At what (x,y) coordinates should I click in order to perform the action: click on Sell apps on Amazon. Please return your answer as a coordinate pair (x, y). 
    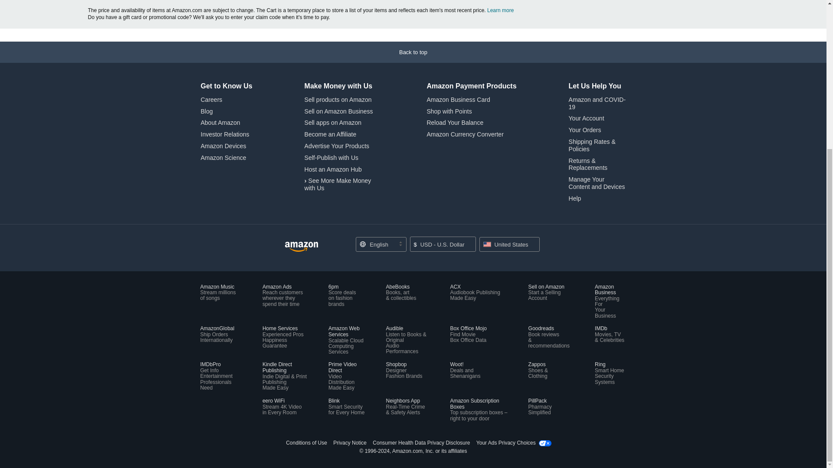
    Looking at the image, I should click on (333, 122).